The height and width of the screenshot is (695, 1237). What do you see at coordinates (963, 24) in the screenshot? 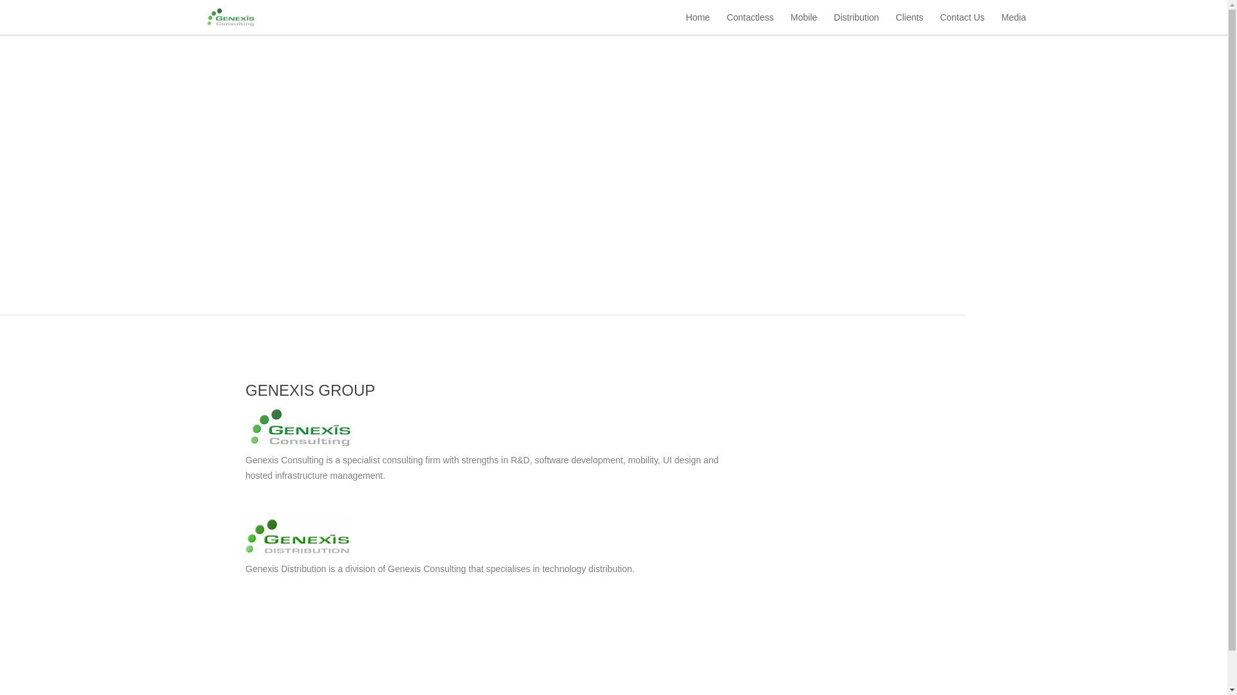
I see `Contact Us` at bounding box center [963, 24].